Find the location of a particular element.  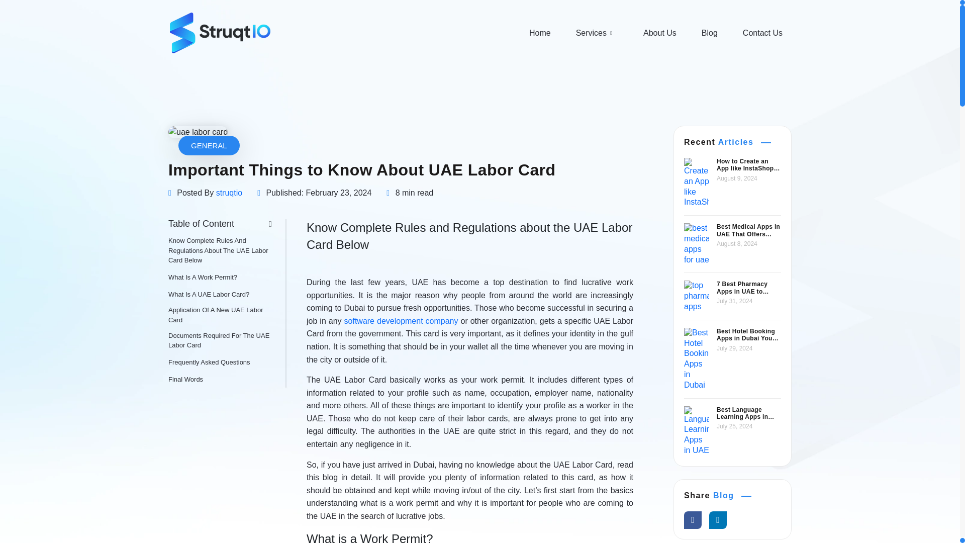

Best Hotel Booking Apps in Dubai You Should Know in 2024 is located at coordinates (749, 335).